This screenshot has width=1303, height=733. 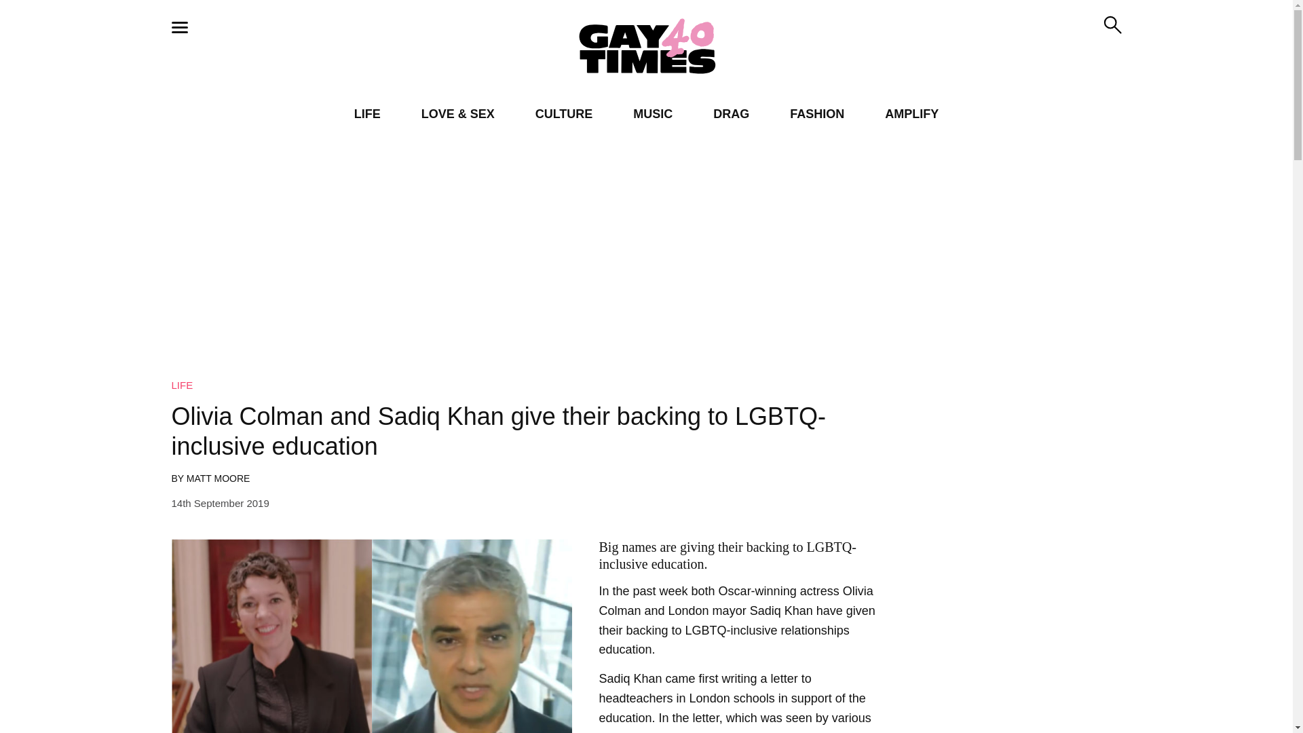 I want to click on AMPLIFY, so click(x=911, y=114).